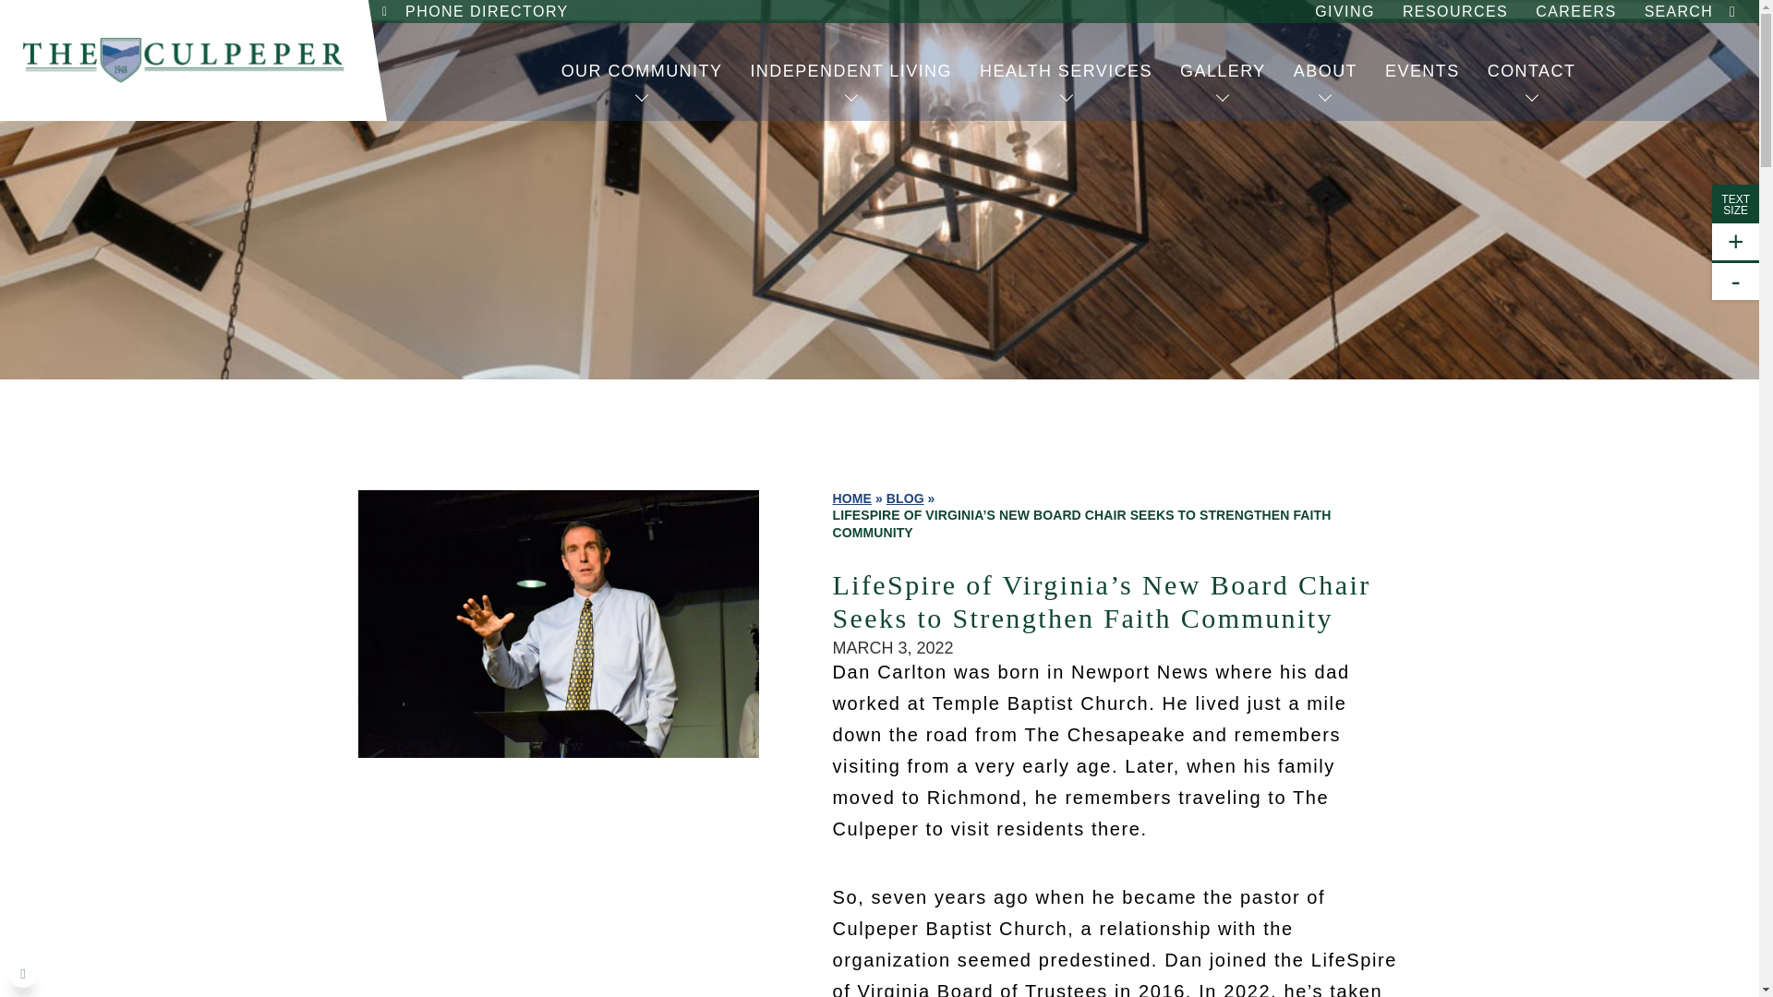  I want to click on CONTACT, so click(1531, 71).